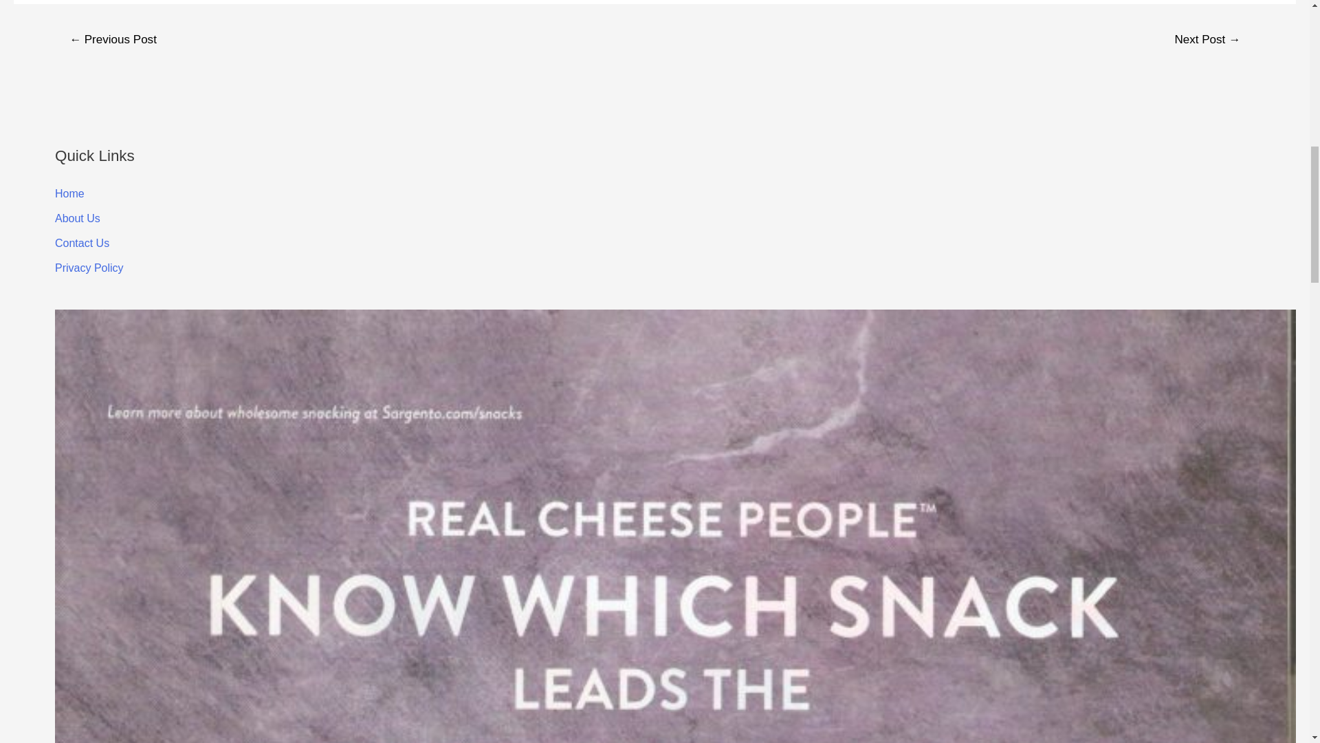 The width and height of the screenshot is (1320, 743). Describe the element at coordinates (82, 242) in the screenshot. I see `Contact Us` at that location.